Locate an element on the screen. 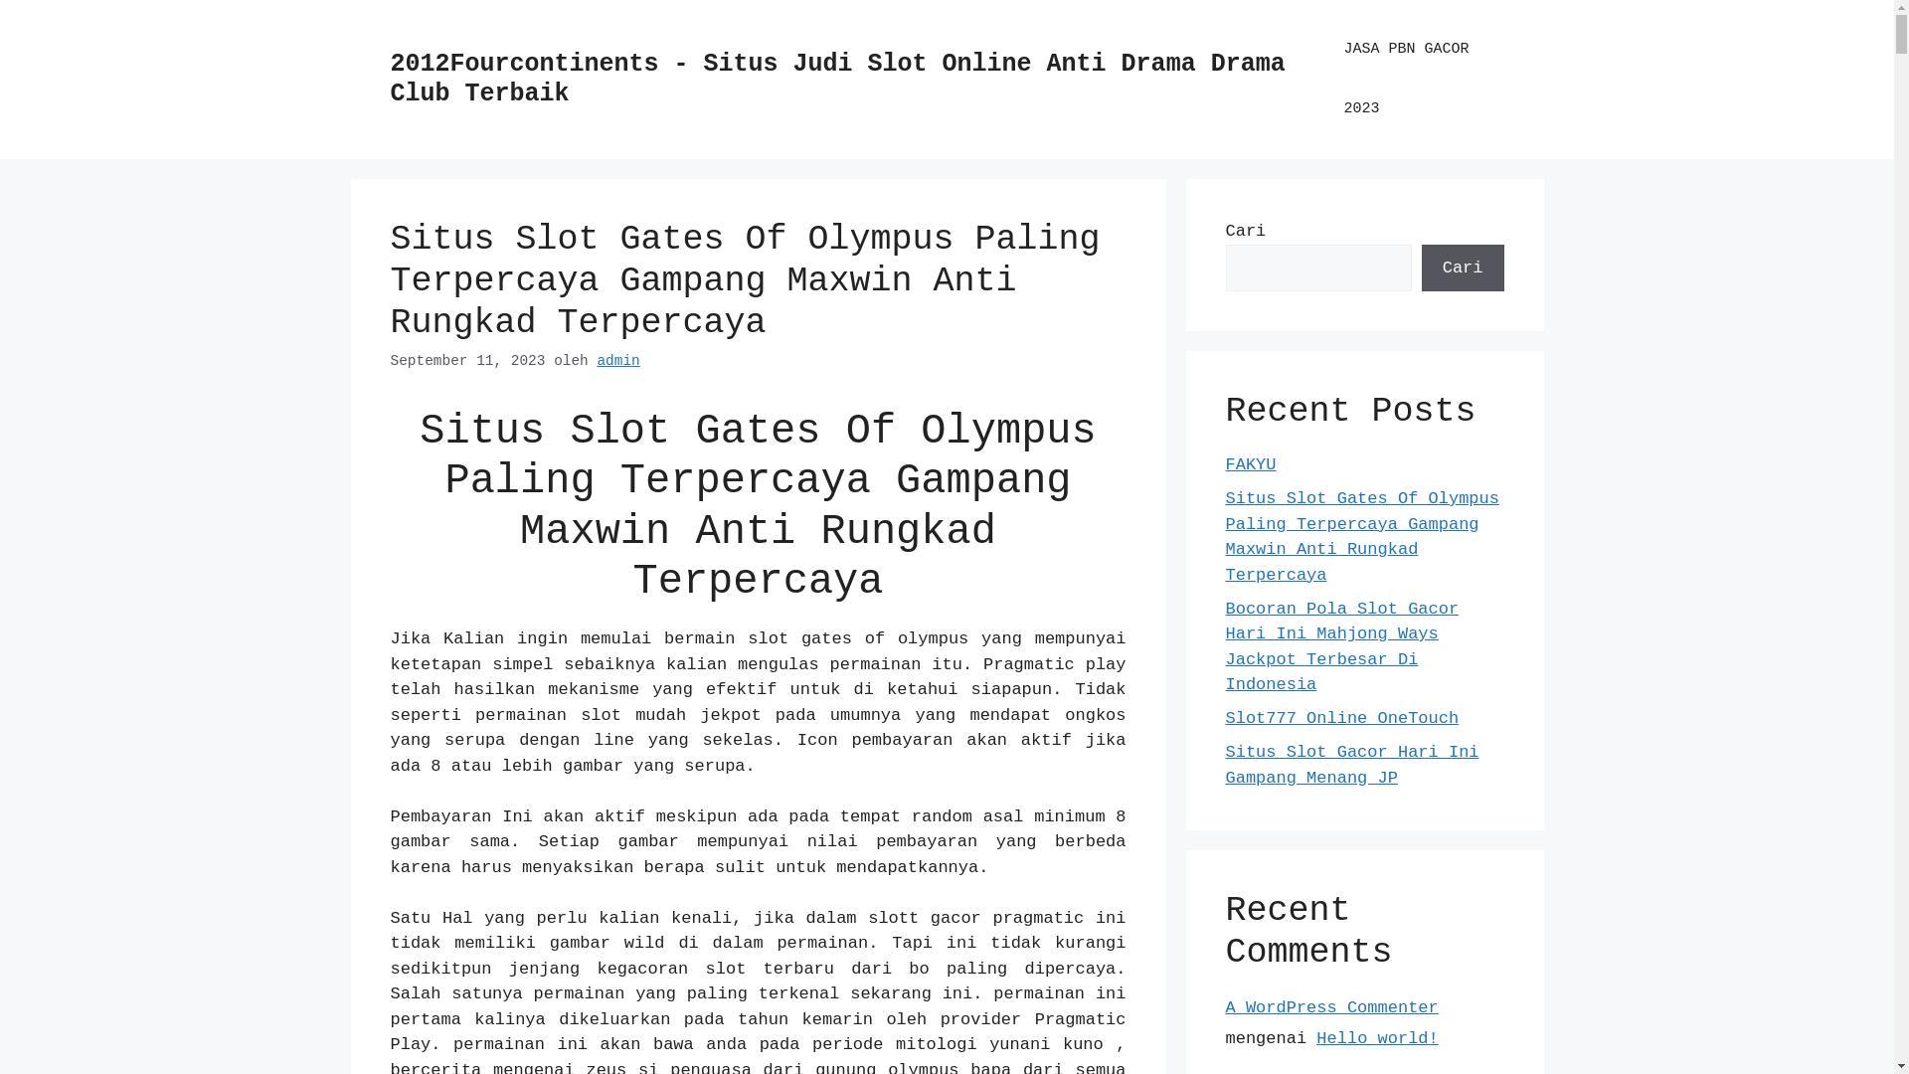 The width and height of the screenshot is (1909, 1074). admin is located at coordinates (618, 361).